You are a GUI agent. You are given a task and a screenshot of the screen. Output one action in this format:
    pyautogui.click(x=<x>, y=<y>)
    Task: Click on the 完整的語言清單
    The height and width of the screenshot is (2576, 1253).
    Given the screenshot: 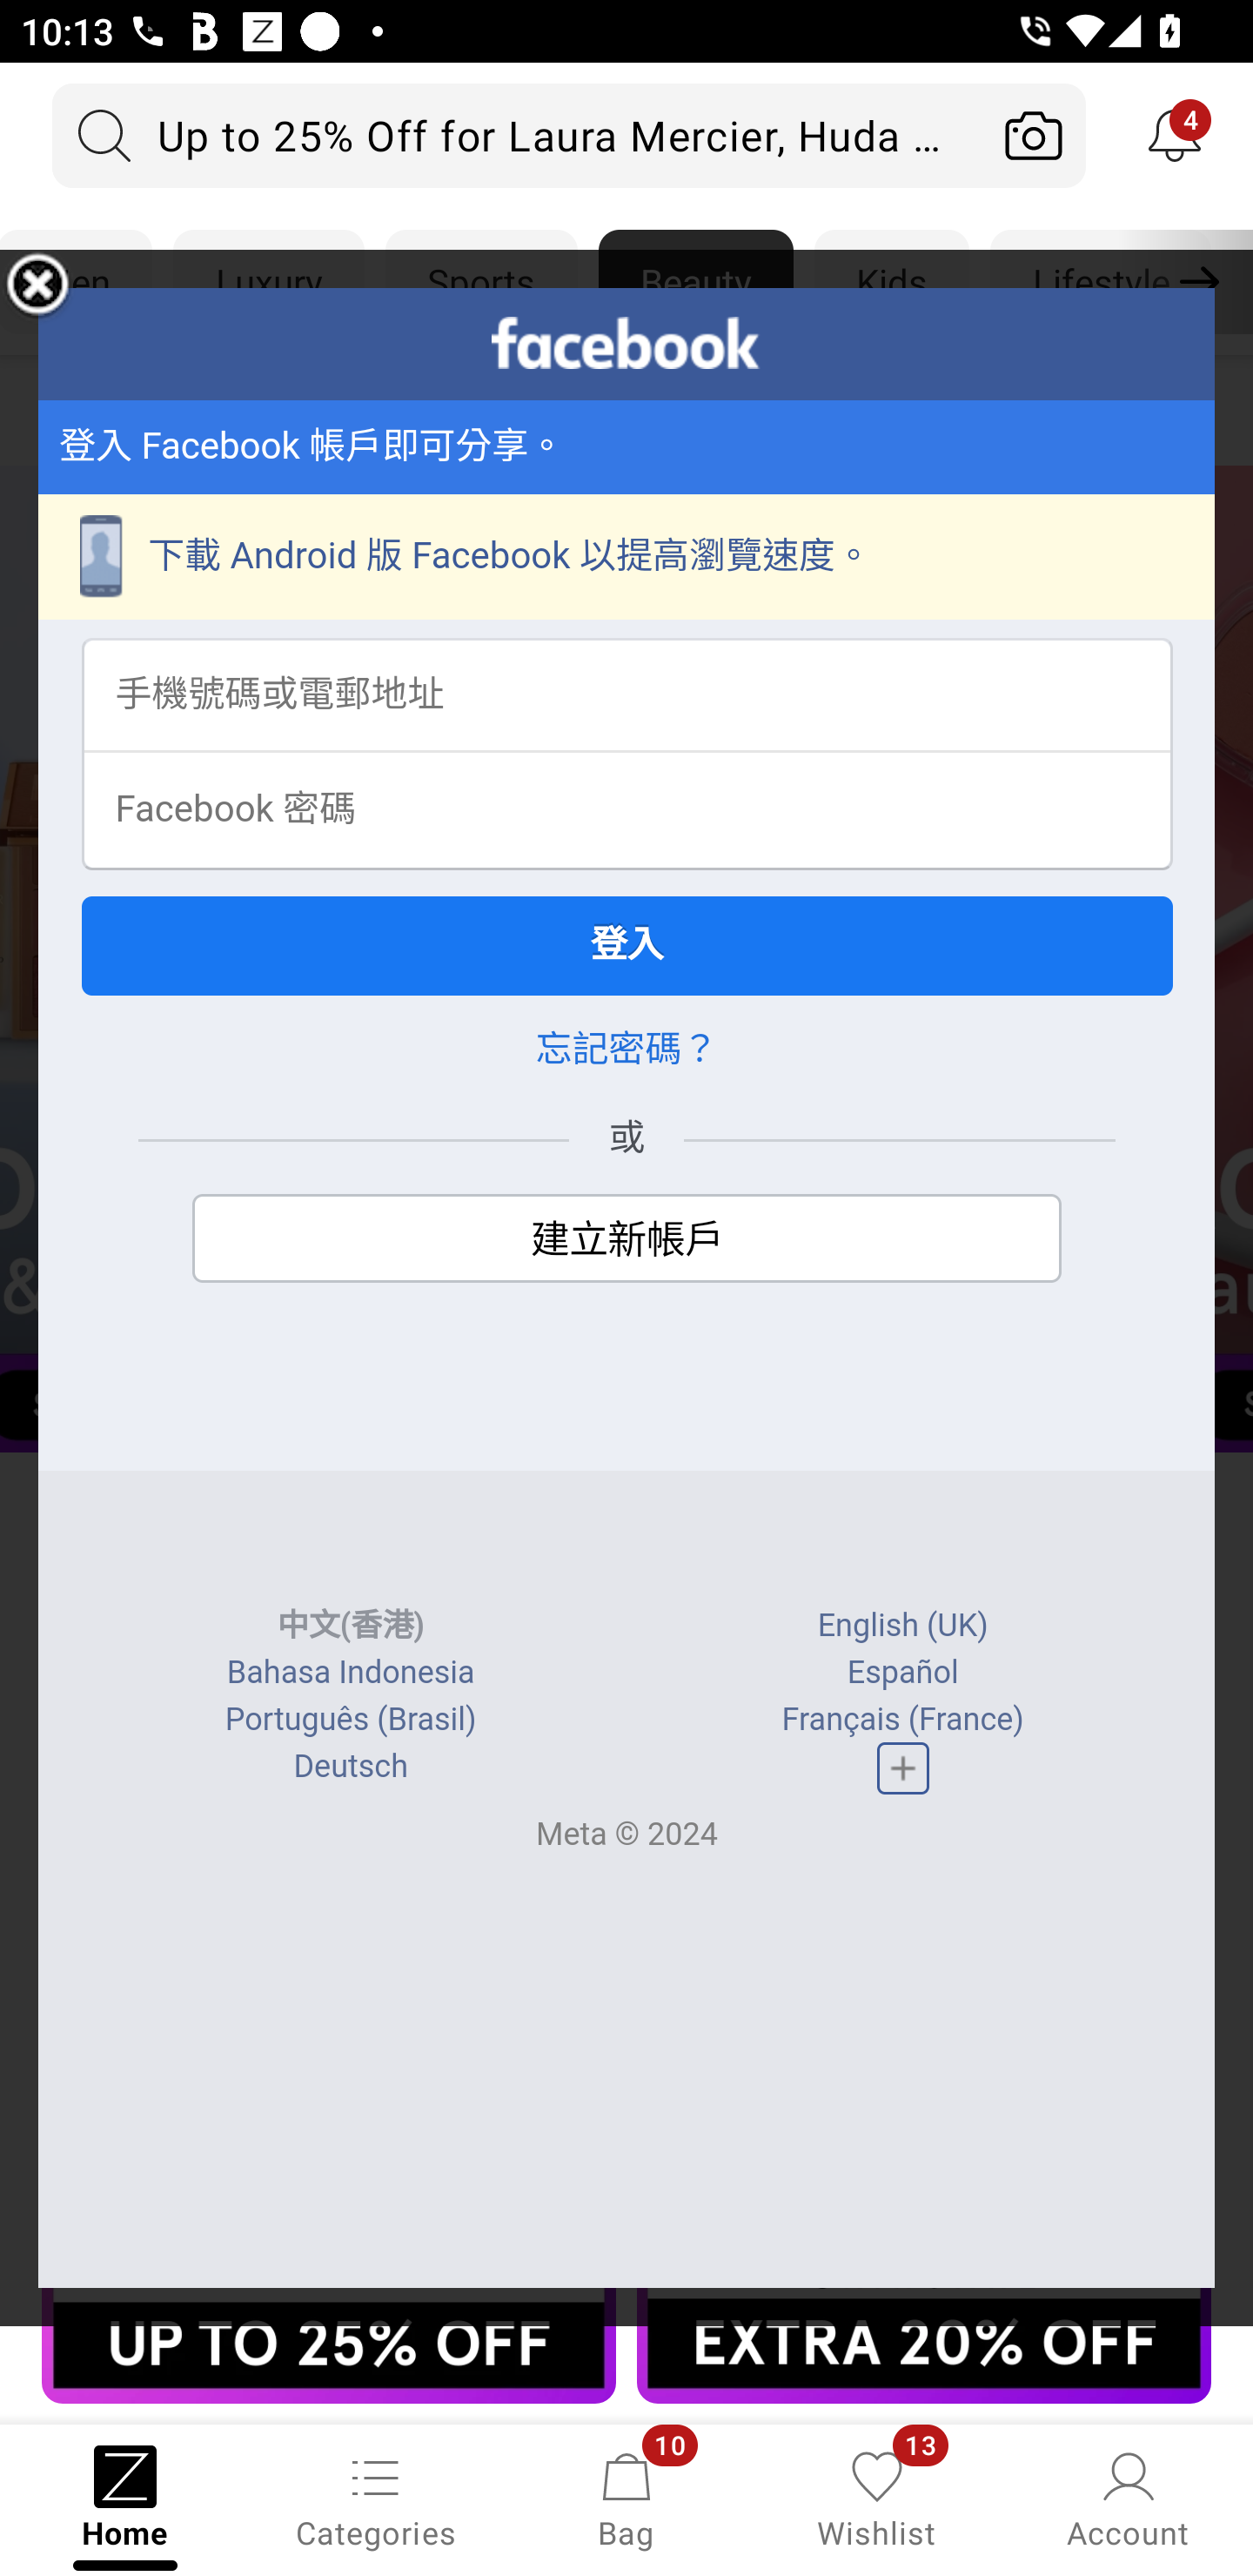 What is the action you would take?
    pyautogui.click(x=901, y=1768)
    